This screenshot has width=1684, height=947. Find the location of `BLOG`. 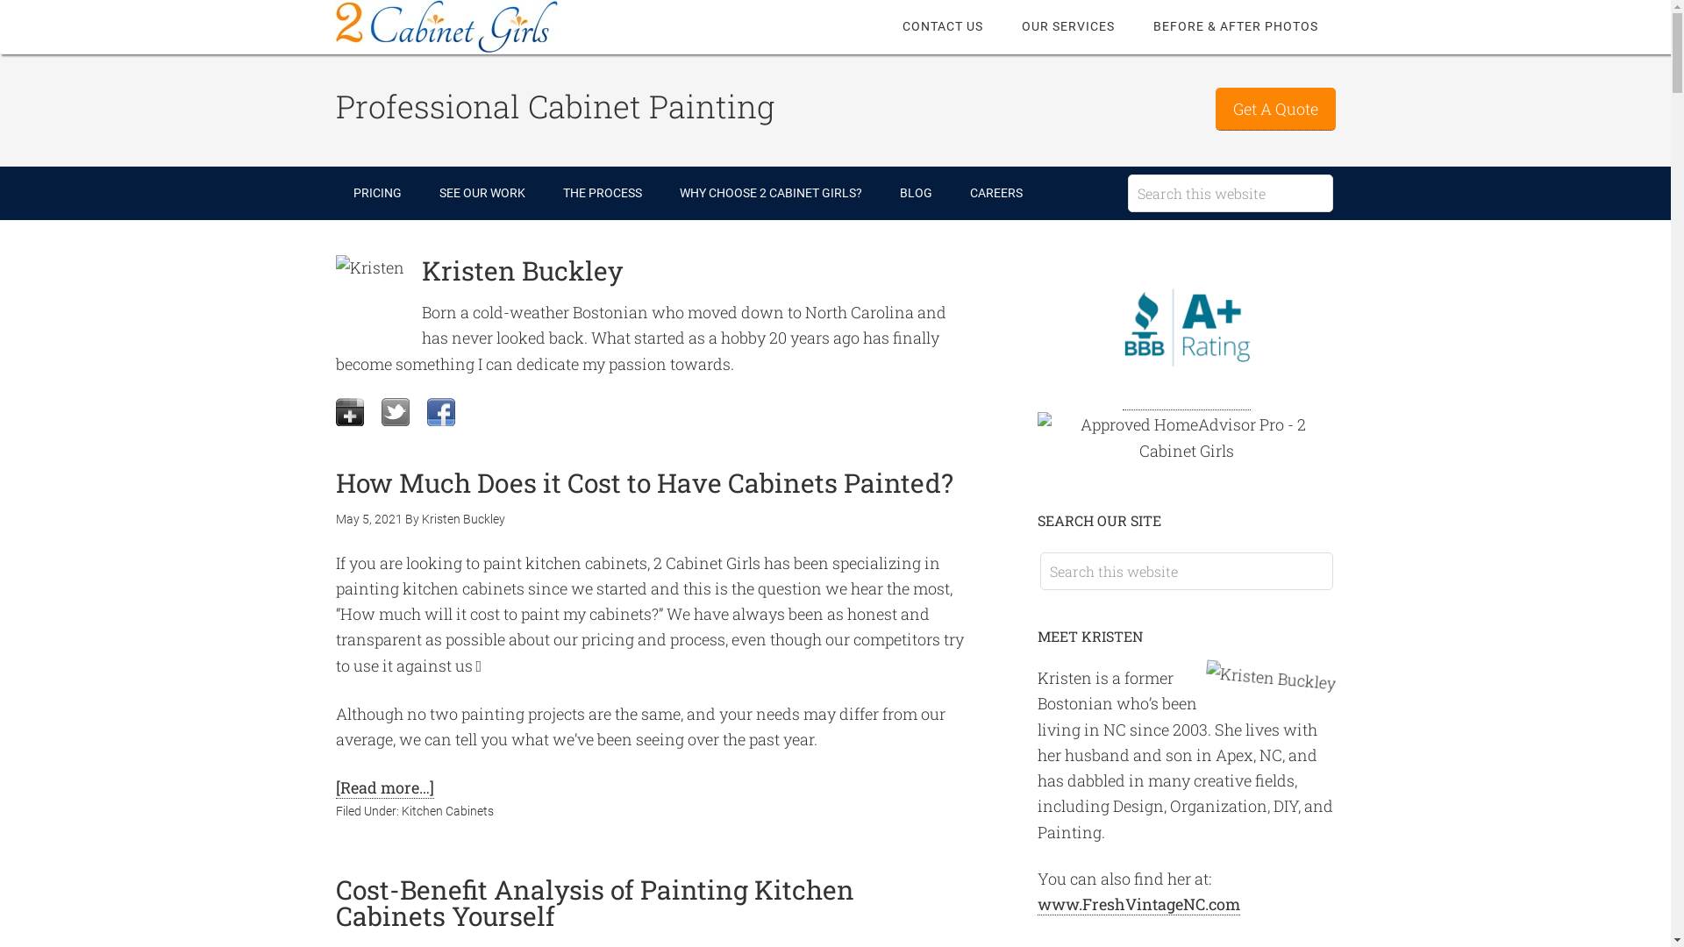

BLOG is located at coordinates (916, 193).